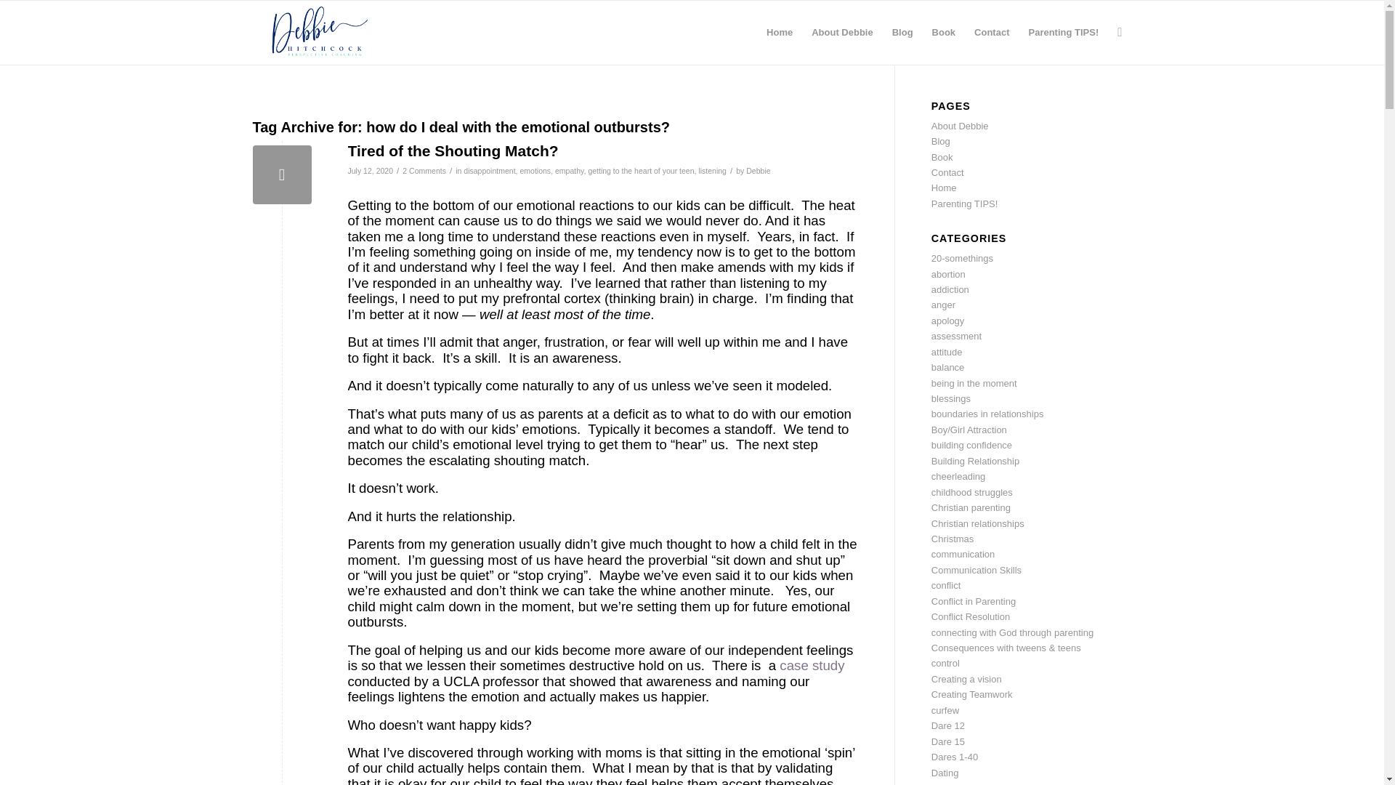 The image size is (1395, 785). Describe the element at coordinates (640, 170) in the screenshot. I see `getting to the heart of your teen` at that location.